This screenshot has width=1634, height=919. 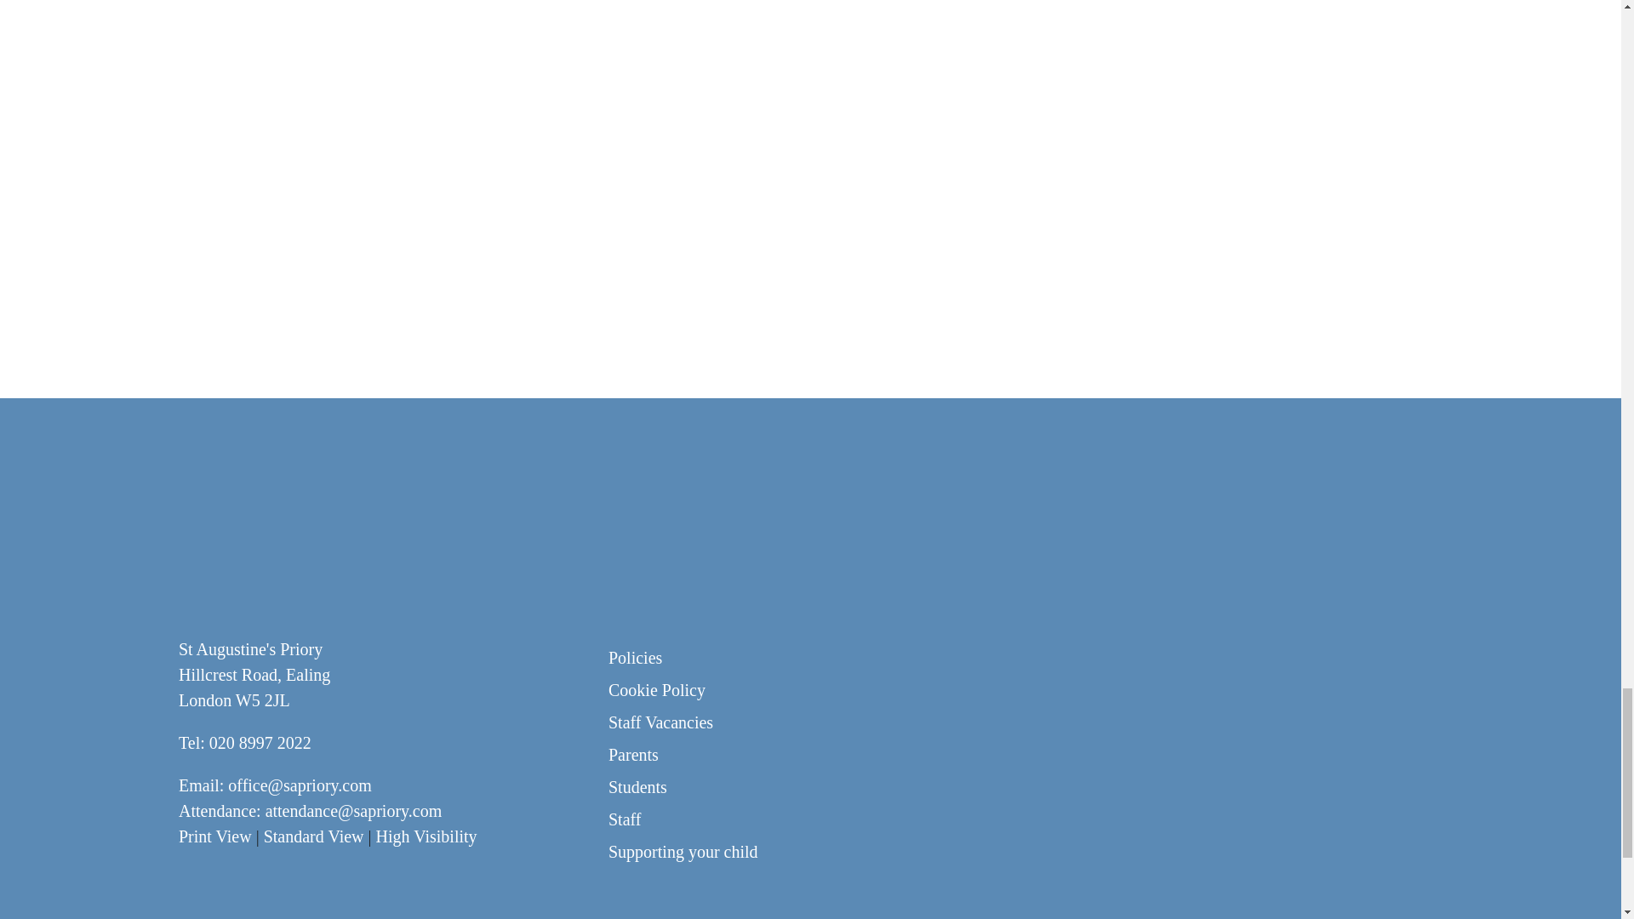 I want to click on Switch to Print, so click(x=214, y=836).